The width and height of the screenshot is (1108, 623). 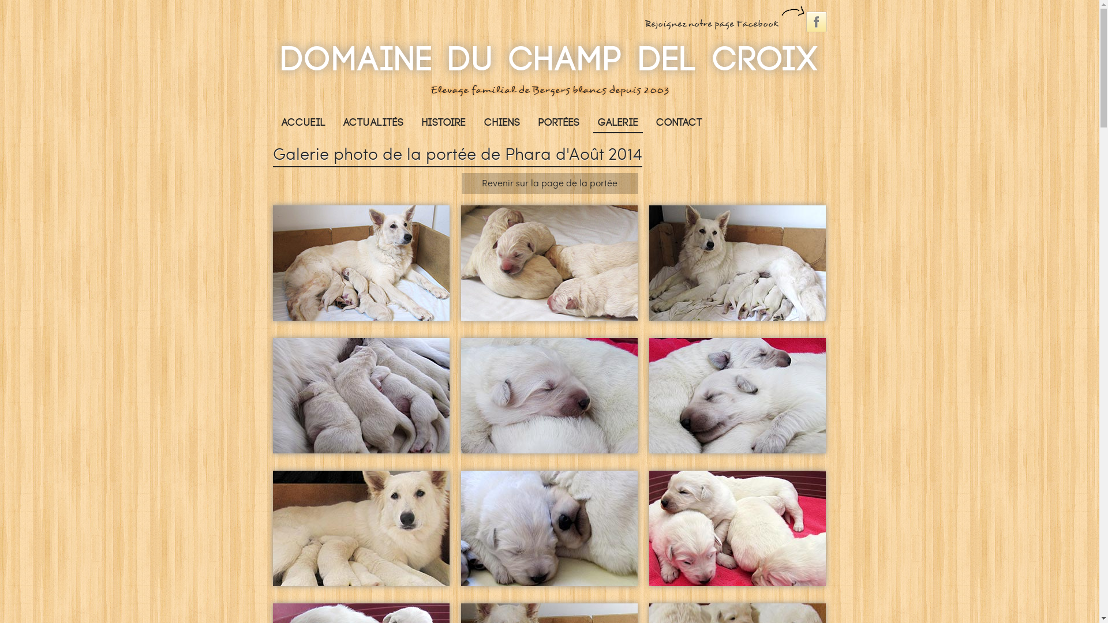 What do you see at coordinates (679, 122) in the screenshot?
I see `Contact` at bounding box center [679, 122].